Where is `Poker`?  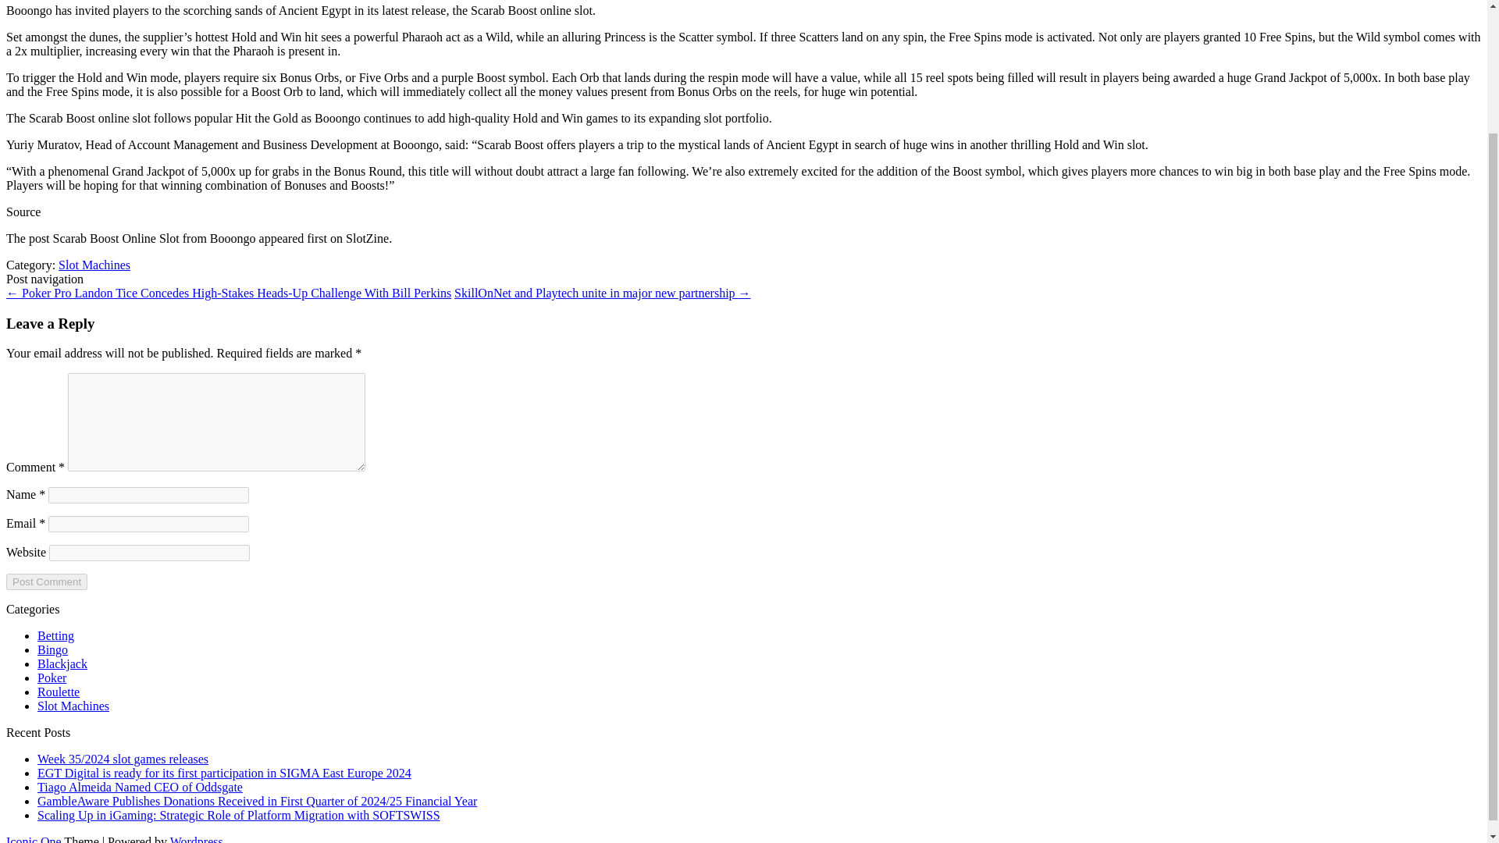
Poker is located at coordinates (52, 678).